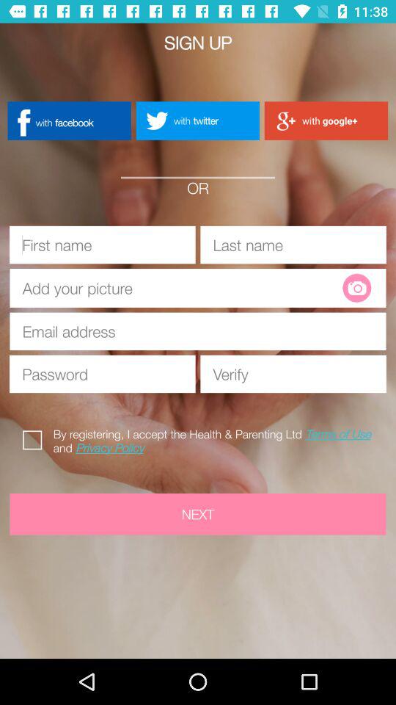 The height and width of the screenshot is (705, 396). Describe the element at coordinates (198, 331) in the screenshot. I see `enter email address` at that location.